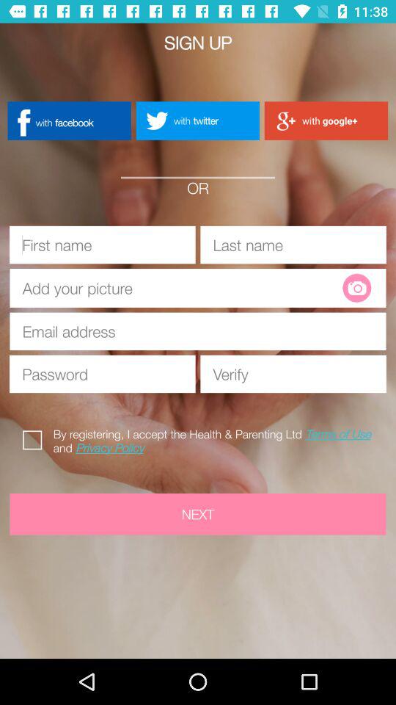 The height and width of the screenshot is (705, 396). Describe the element at coordinates (198, 331) in the screenshot. I see `enter email address` at that location.